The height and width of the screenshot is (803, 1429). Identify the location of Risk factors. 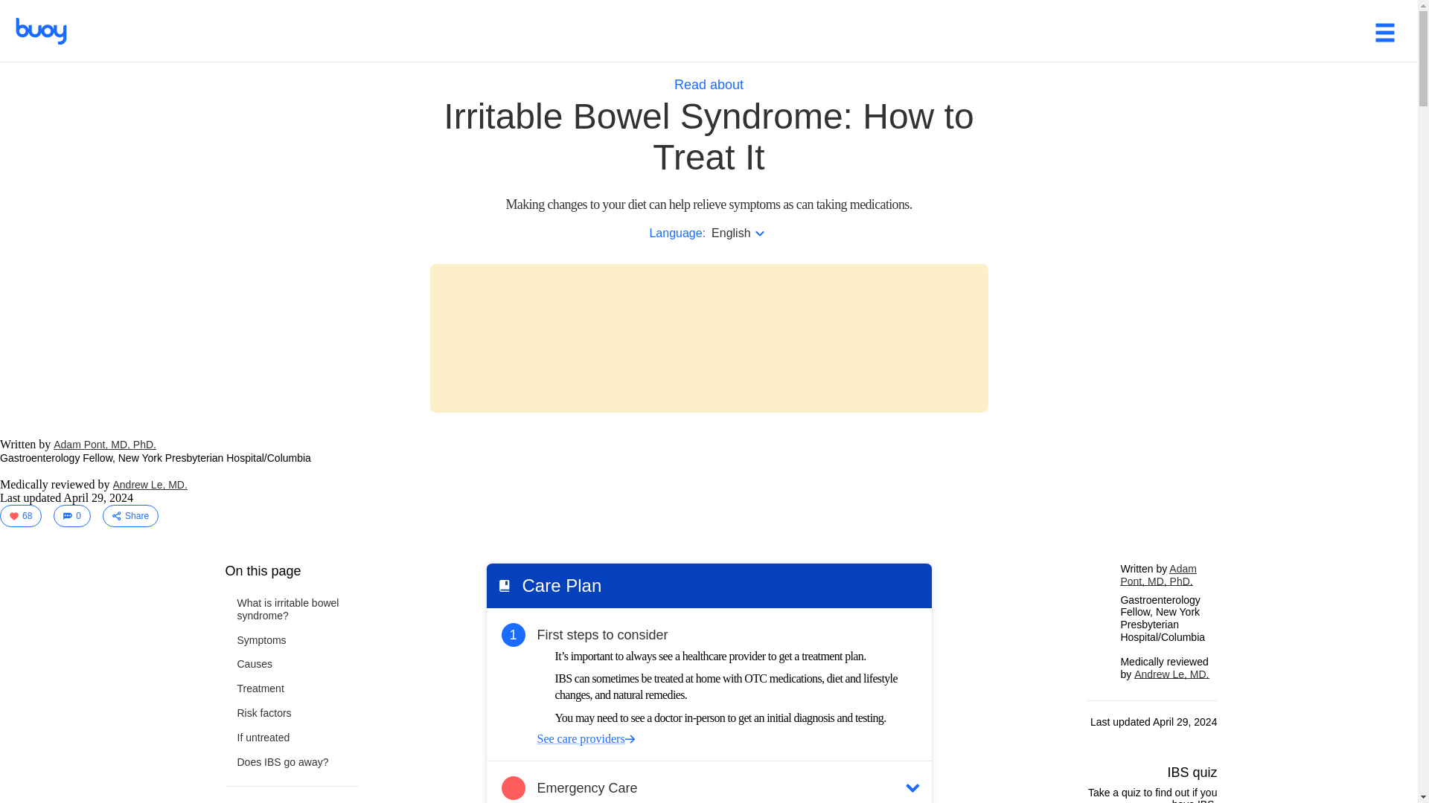
(263, 713).